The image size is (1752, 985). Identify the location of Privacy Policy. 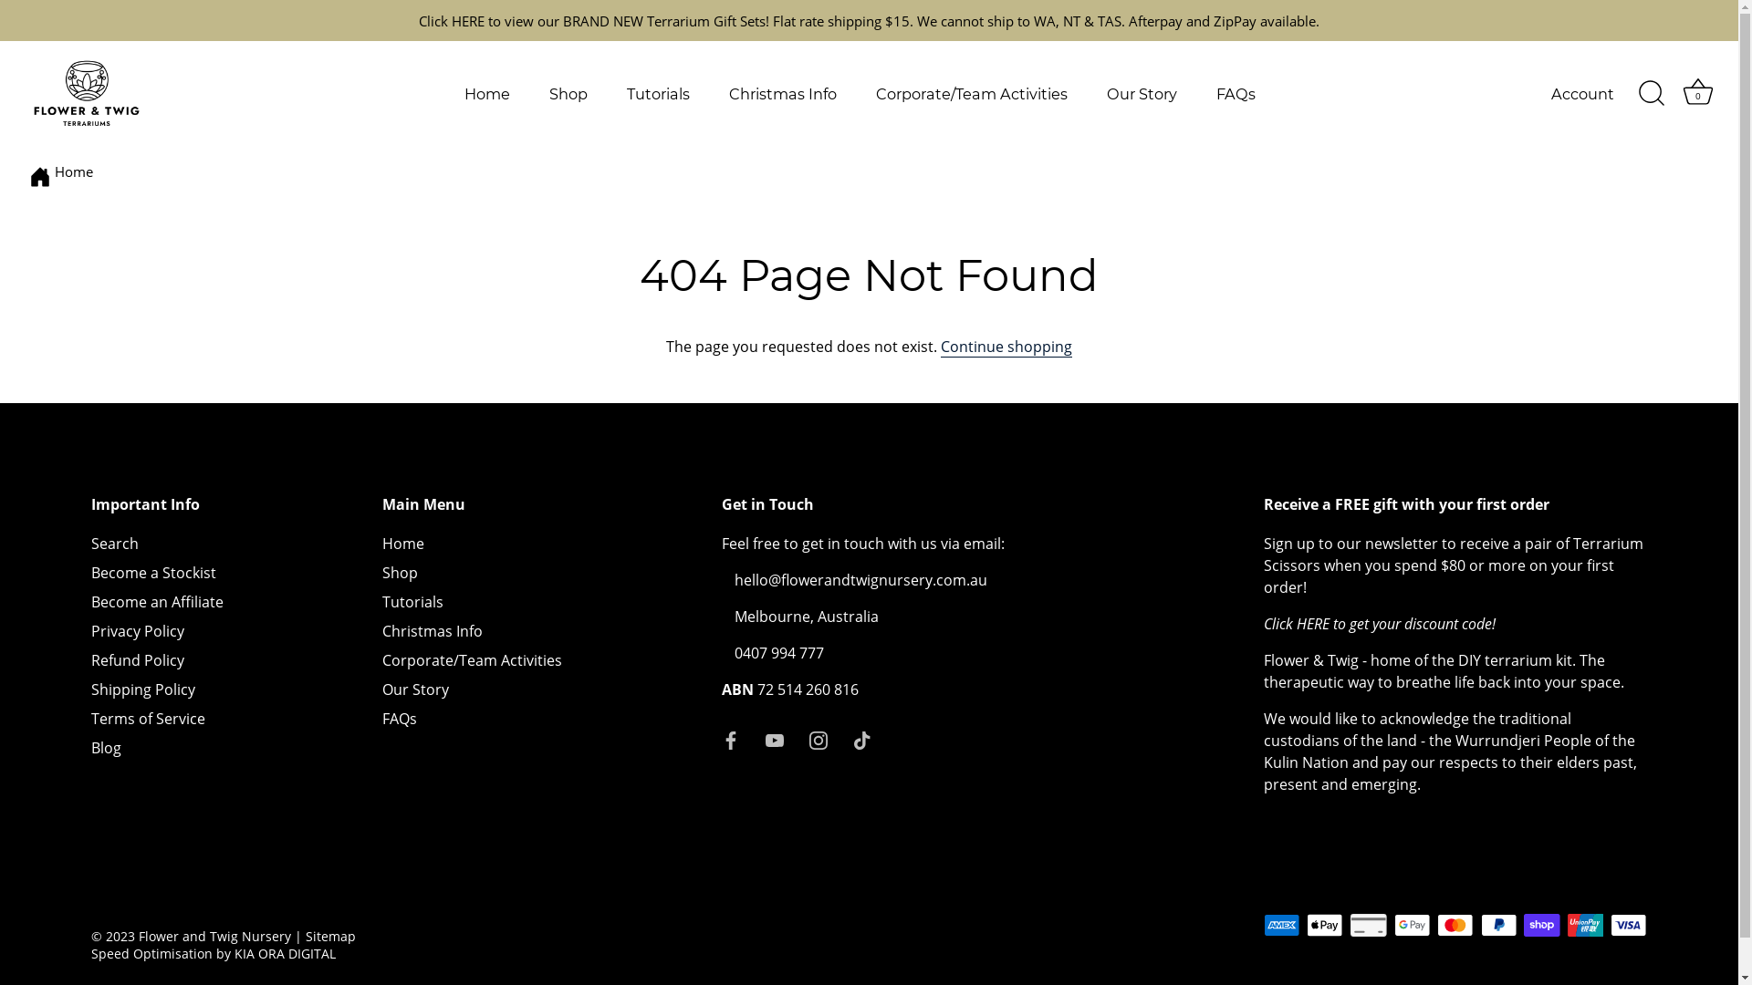
(138, 631).